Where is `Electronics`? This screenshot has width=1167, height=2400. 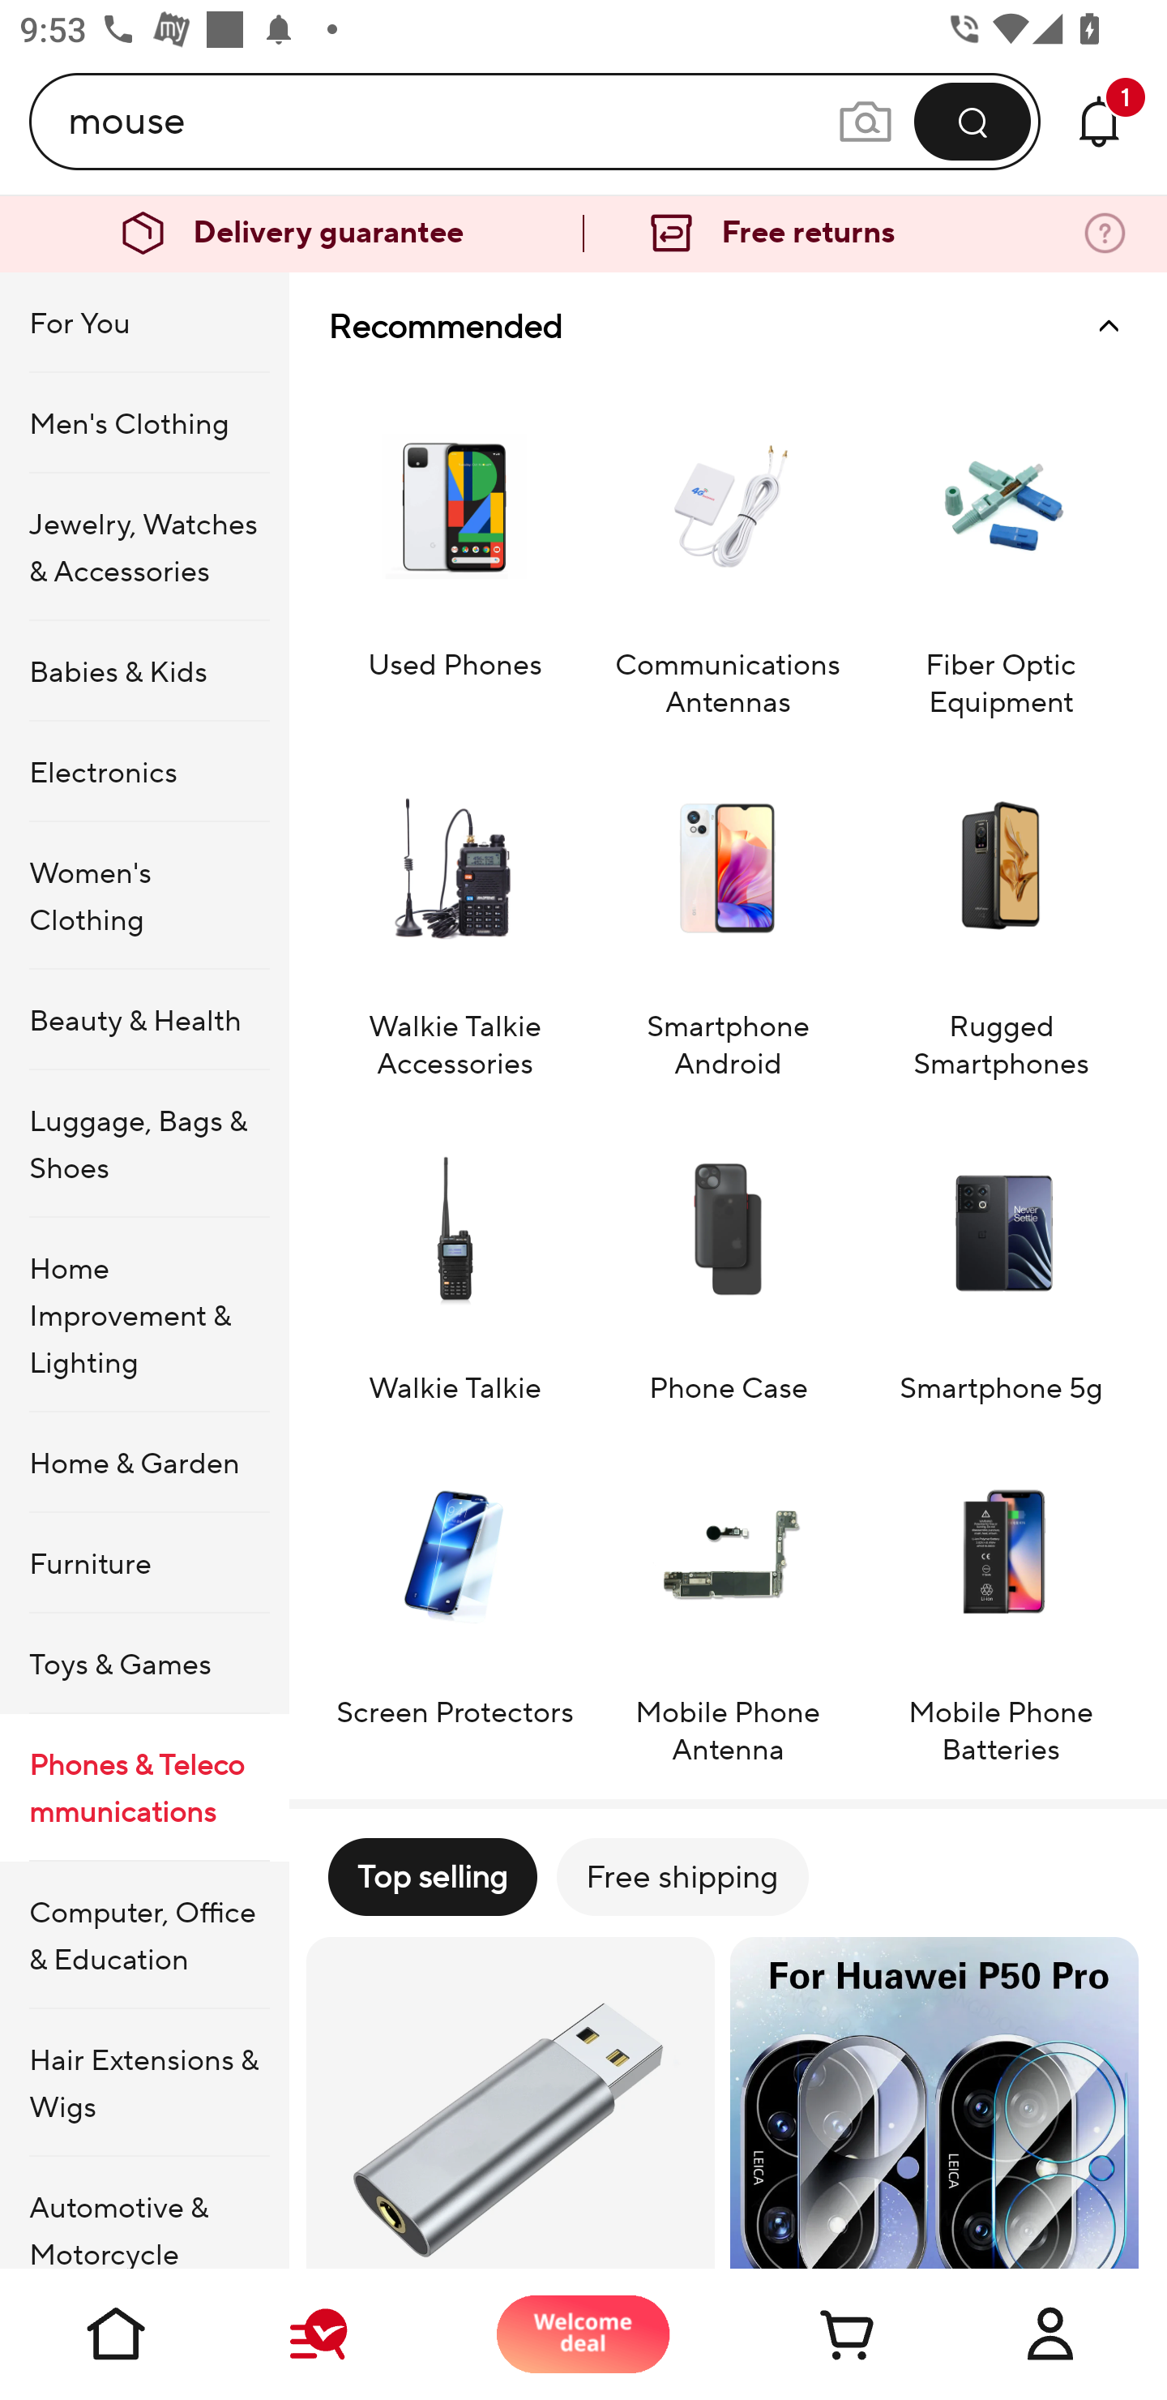 Electronics is located at coordinates (144, 772).